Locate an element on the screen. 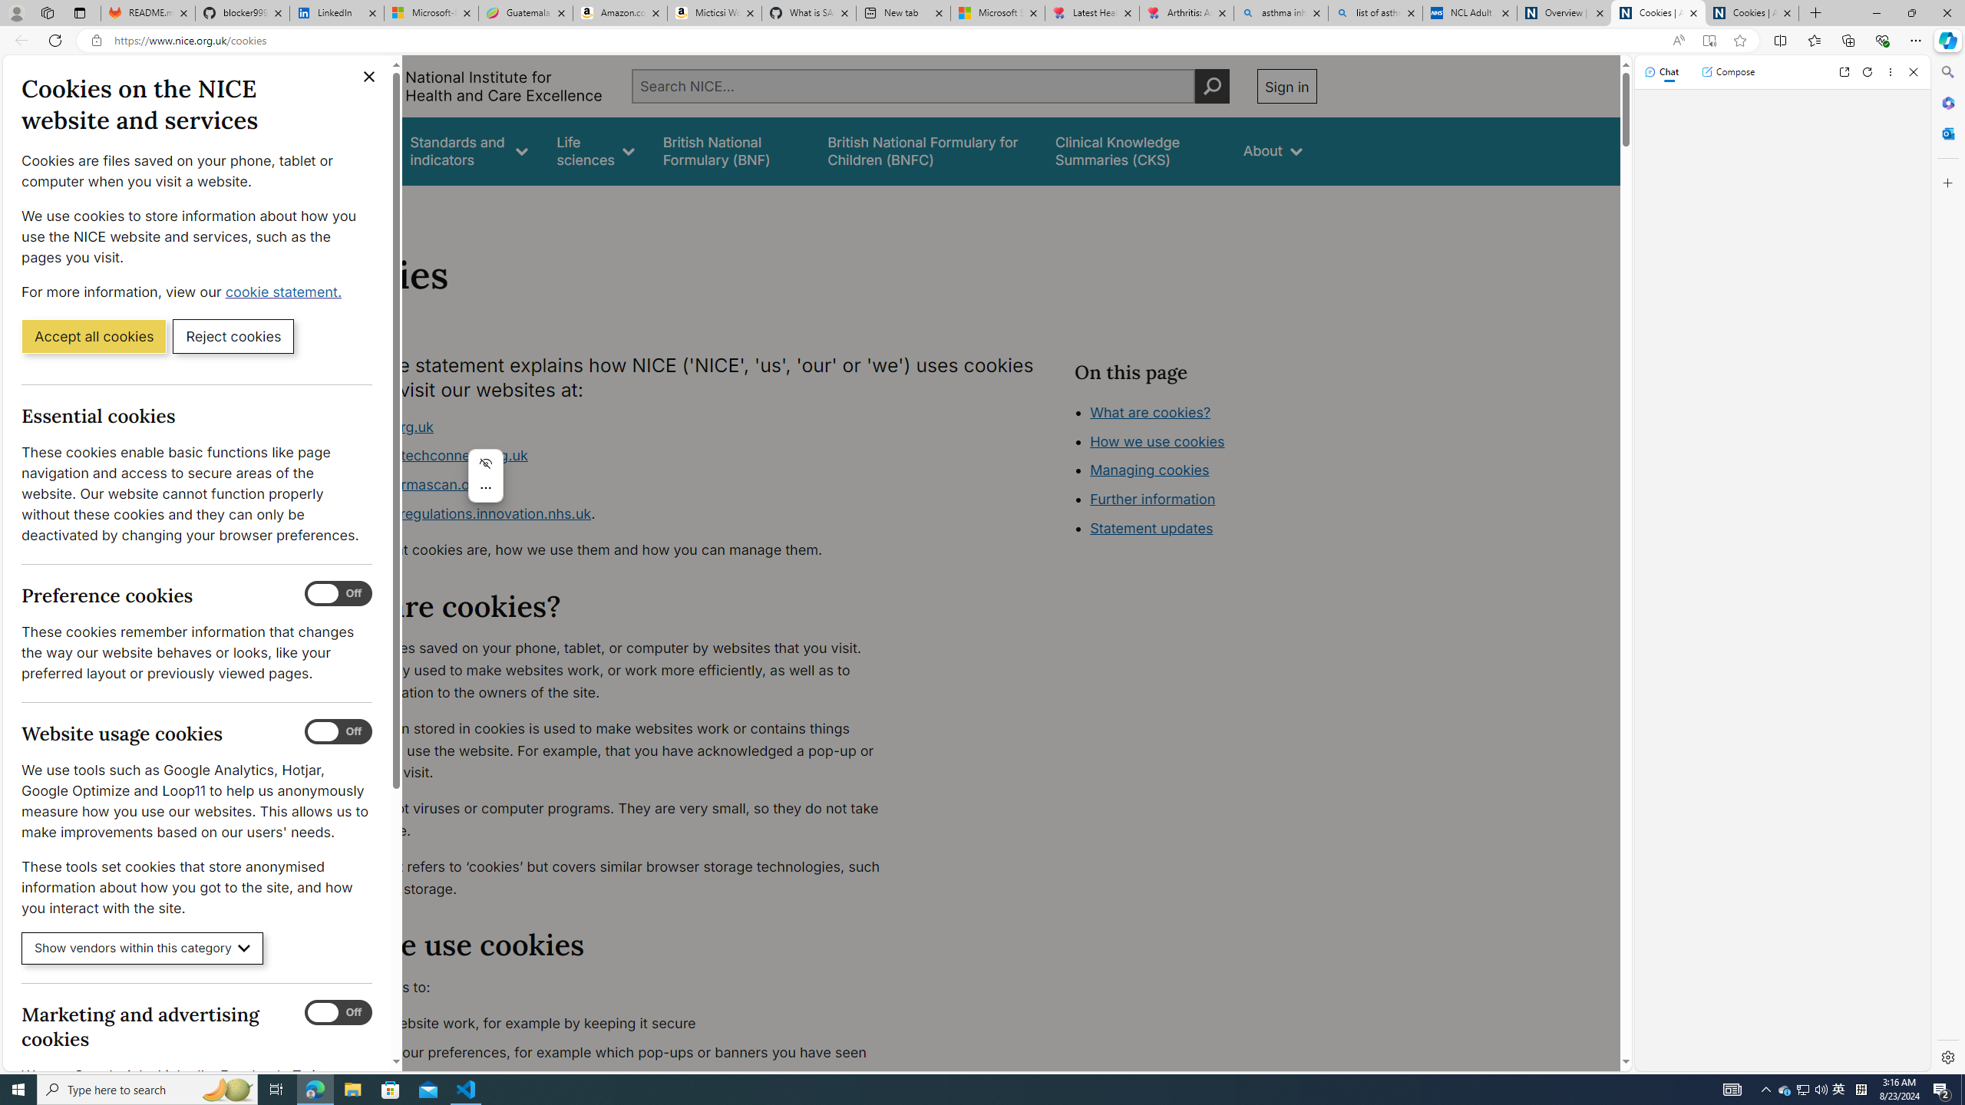 The image size is (1965, 1105). More actions is located at coordinates (486, 488).